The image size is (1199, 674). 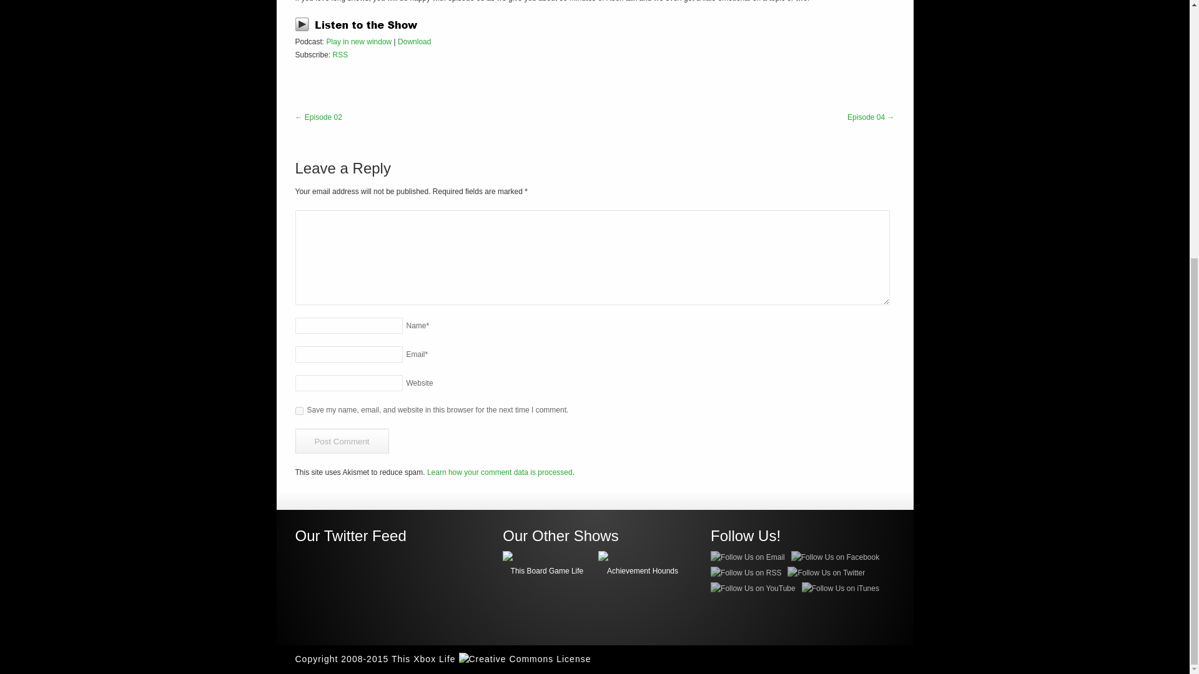 What do you see at coordinates (802, 535) in the screenshot?
I see `Follow Us!` at bounding box center [802, 535].